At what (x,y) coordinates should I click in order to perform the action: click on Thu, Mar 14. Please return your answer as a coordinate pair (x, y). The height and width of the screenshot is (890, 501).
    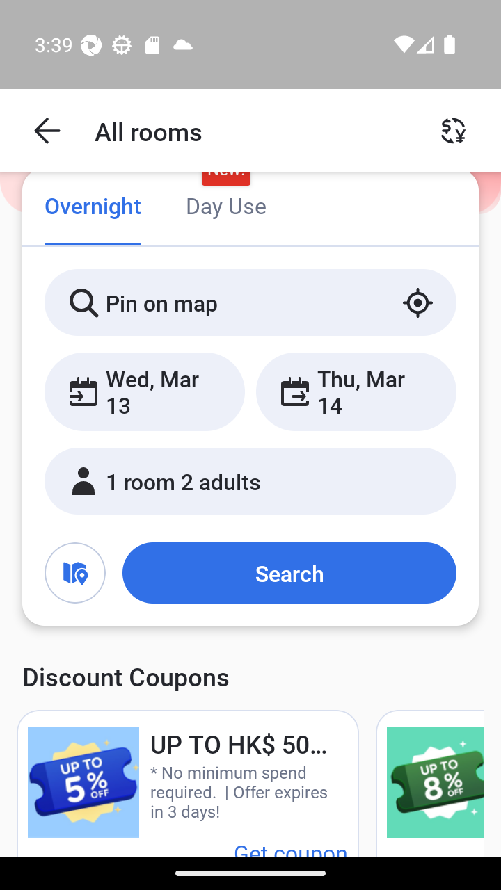
    Looking at the image, I should click on (356, 391).